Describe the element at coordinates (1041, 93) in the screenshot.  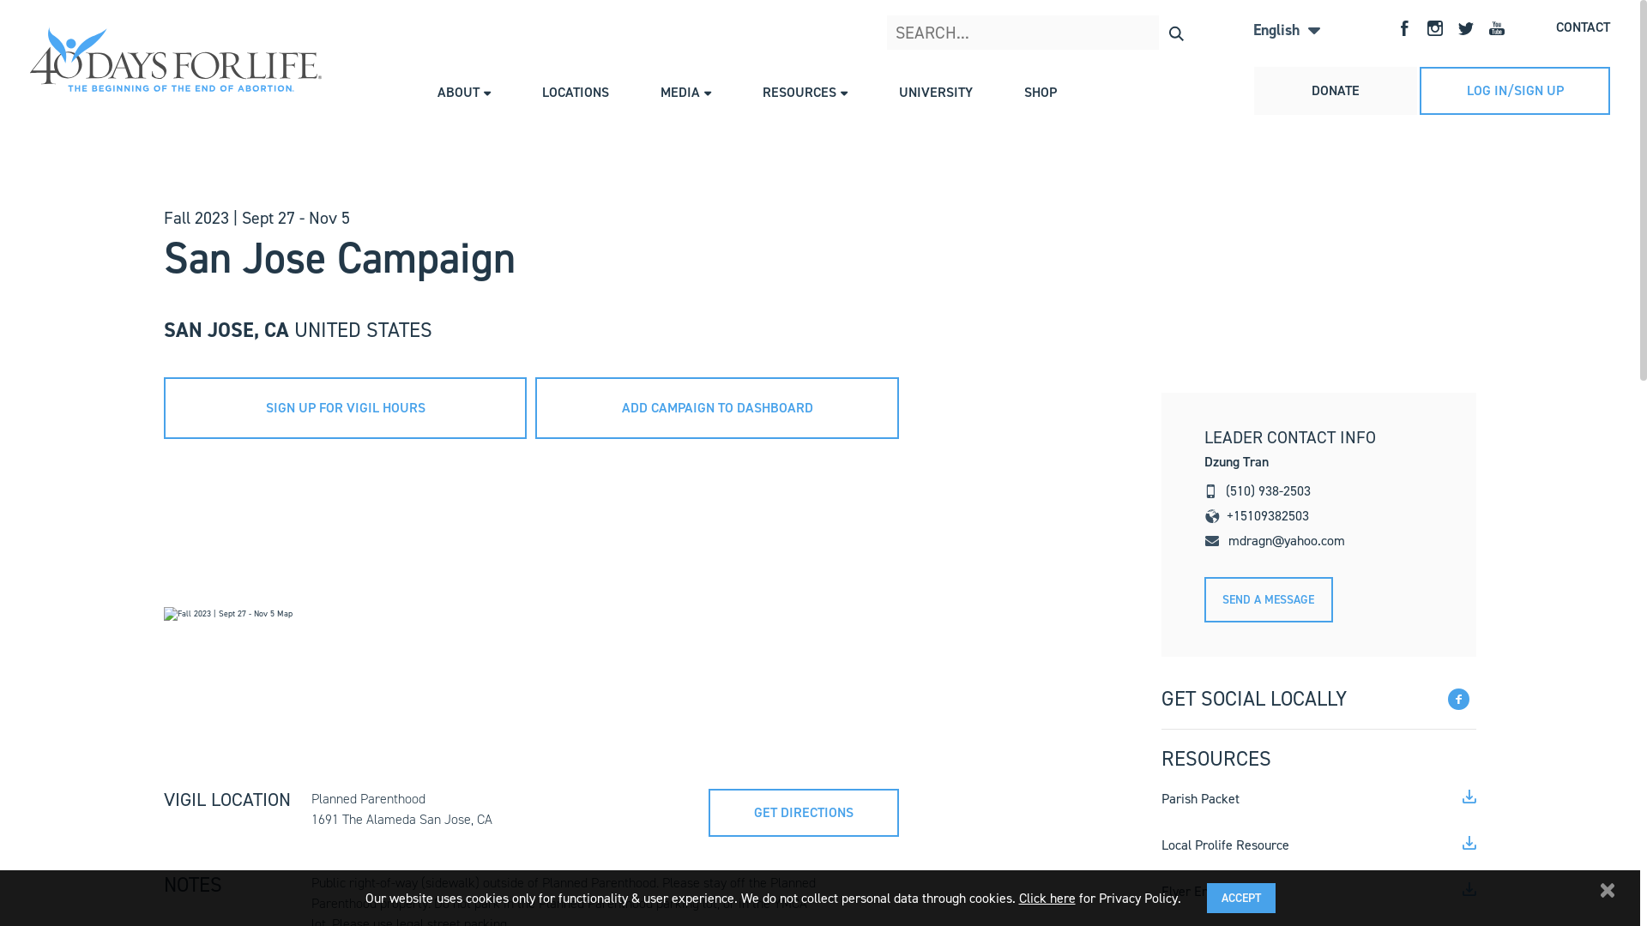
I see `SHOP` at that location.